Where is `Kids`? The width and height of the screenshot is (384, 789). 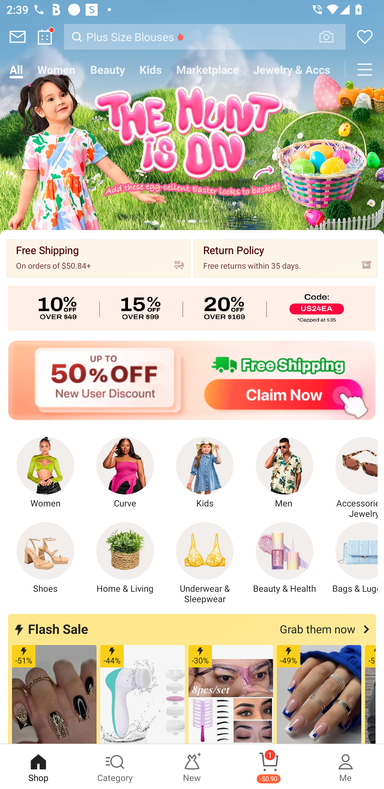
Kids is located at coordinates (205, 473).